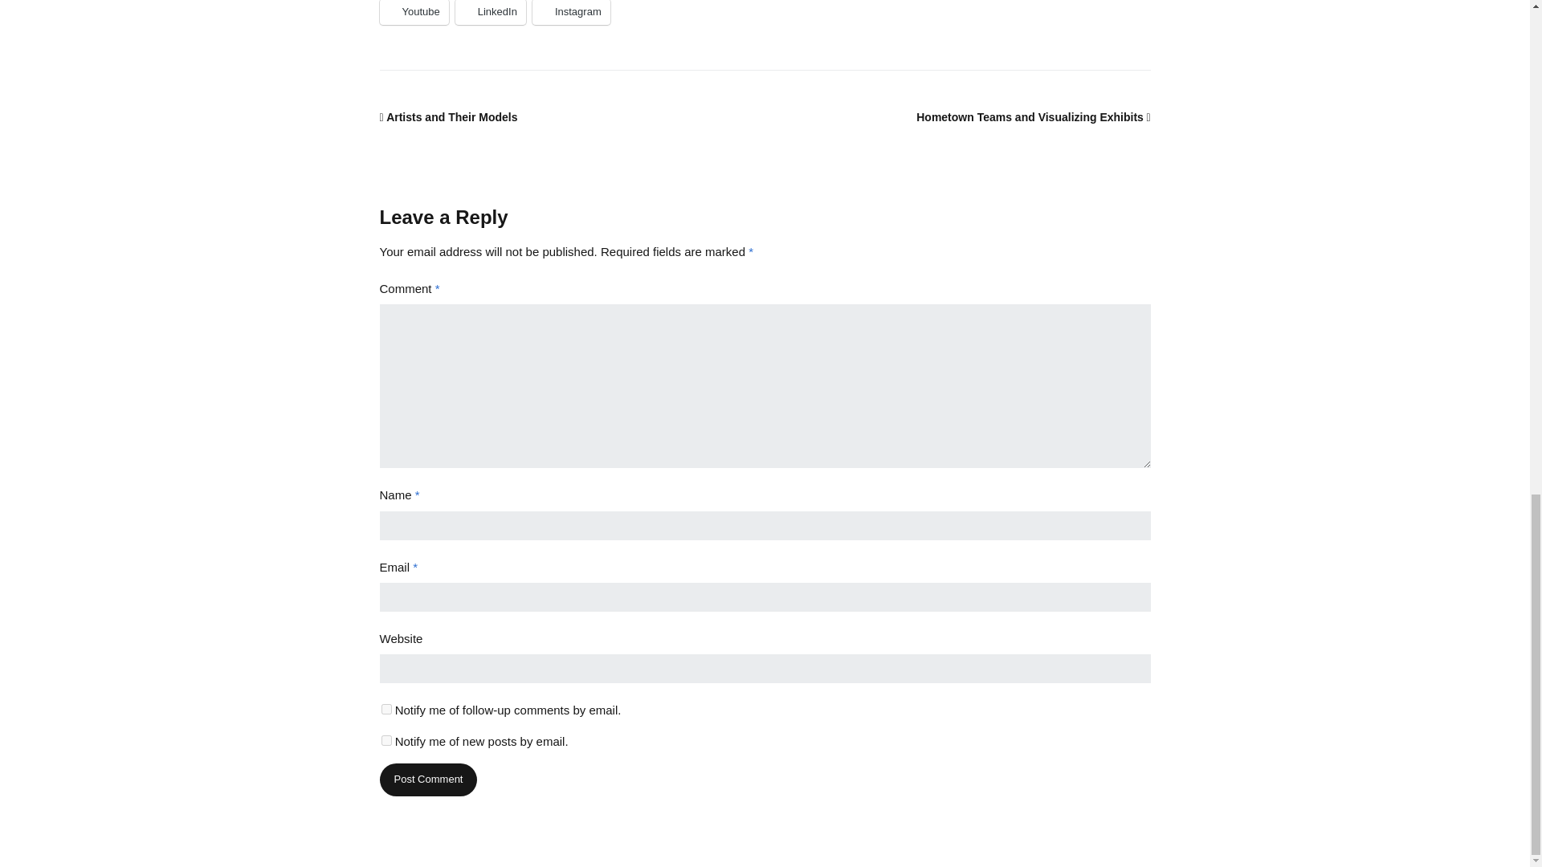  Describe the element at coordinates (571, 13) in the screenshot. I see `Instagram` at that location.